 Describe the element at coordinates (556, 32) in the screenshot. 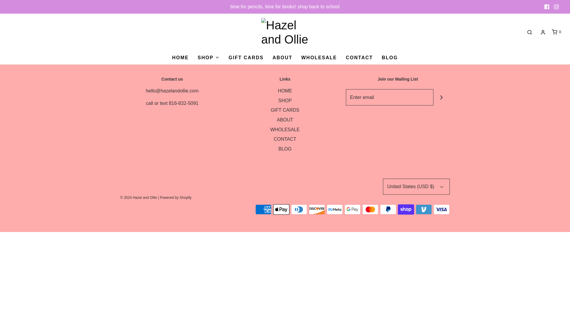

I see `Cart` at that location.